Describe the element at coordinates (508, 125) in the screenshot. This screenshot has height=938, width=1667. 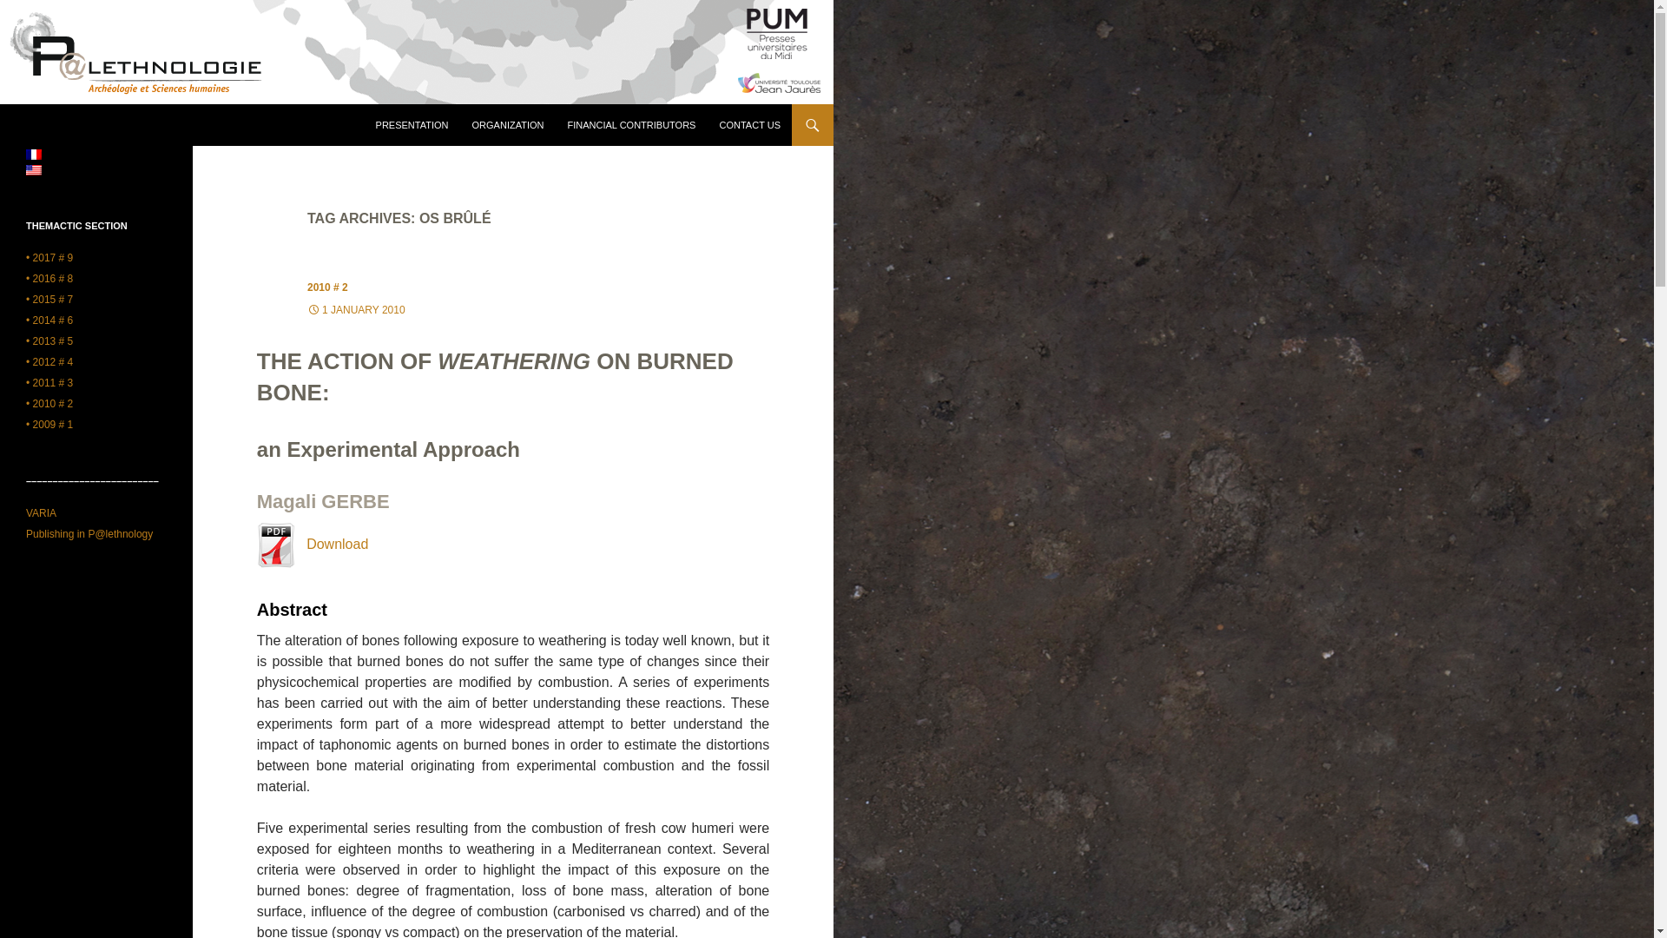
I see `ORGANIZATION` at that location.